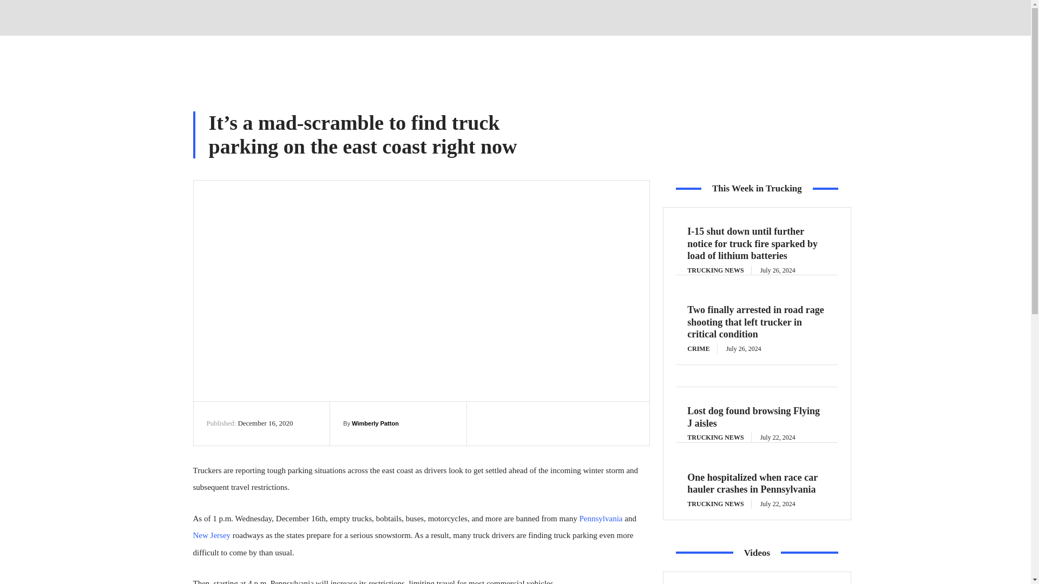 This screenshot has height=584, width=1039. What do you see at coordinates (601, 518) in the screenshot?
I see `Pennsylvania` at bounding box center [601, 518].